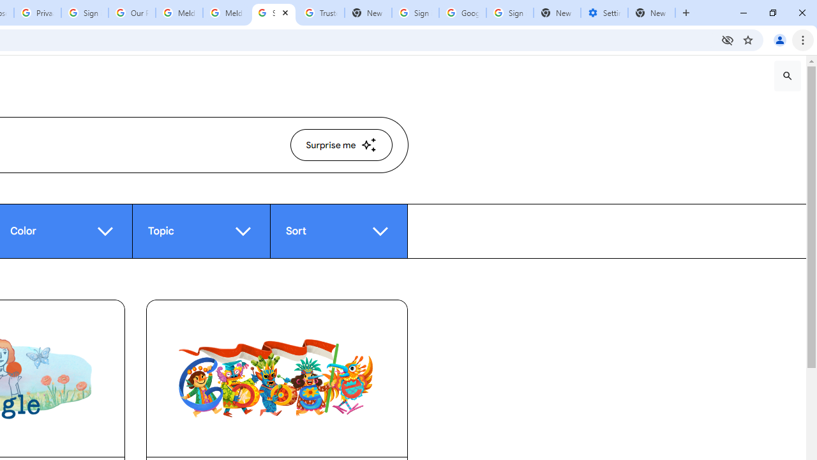  I want to click on Sign in - Google Accounts, so click(509, 13).